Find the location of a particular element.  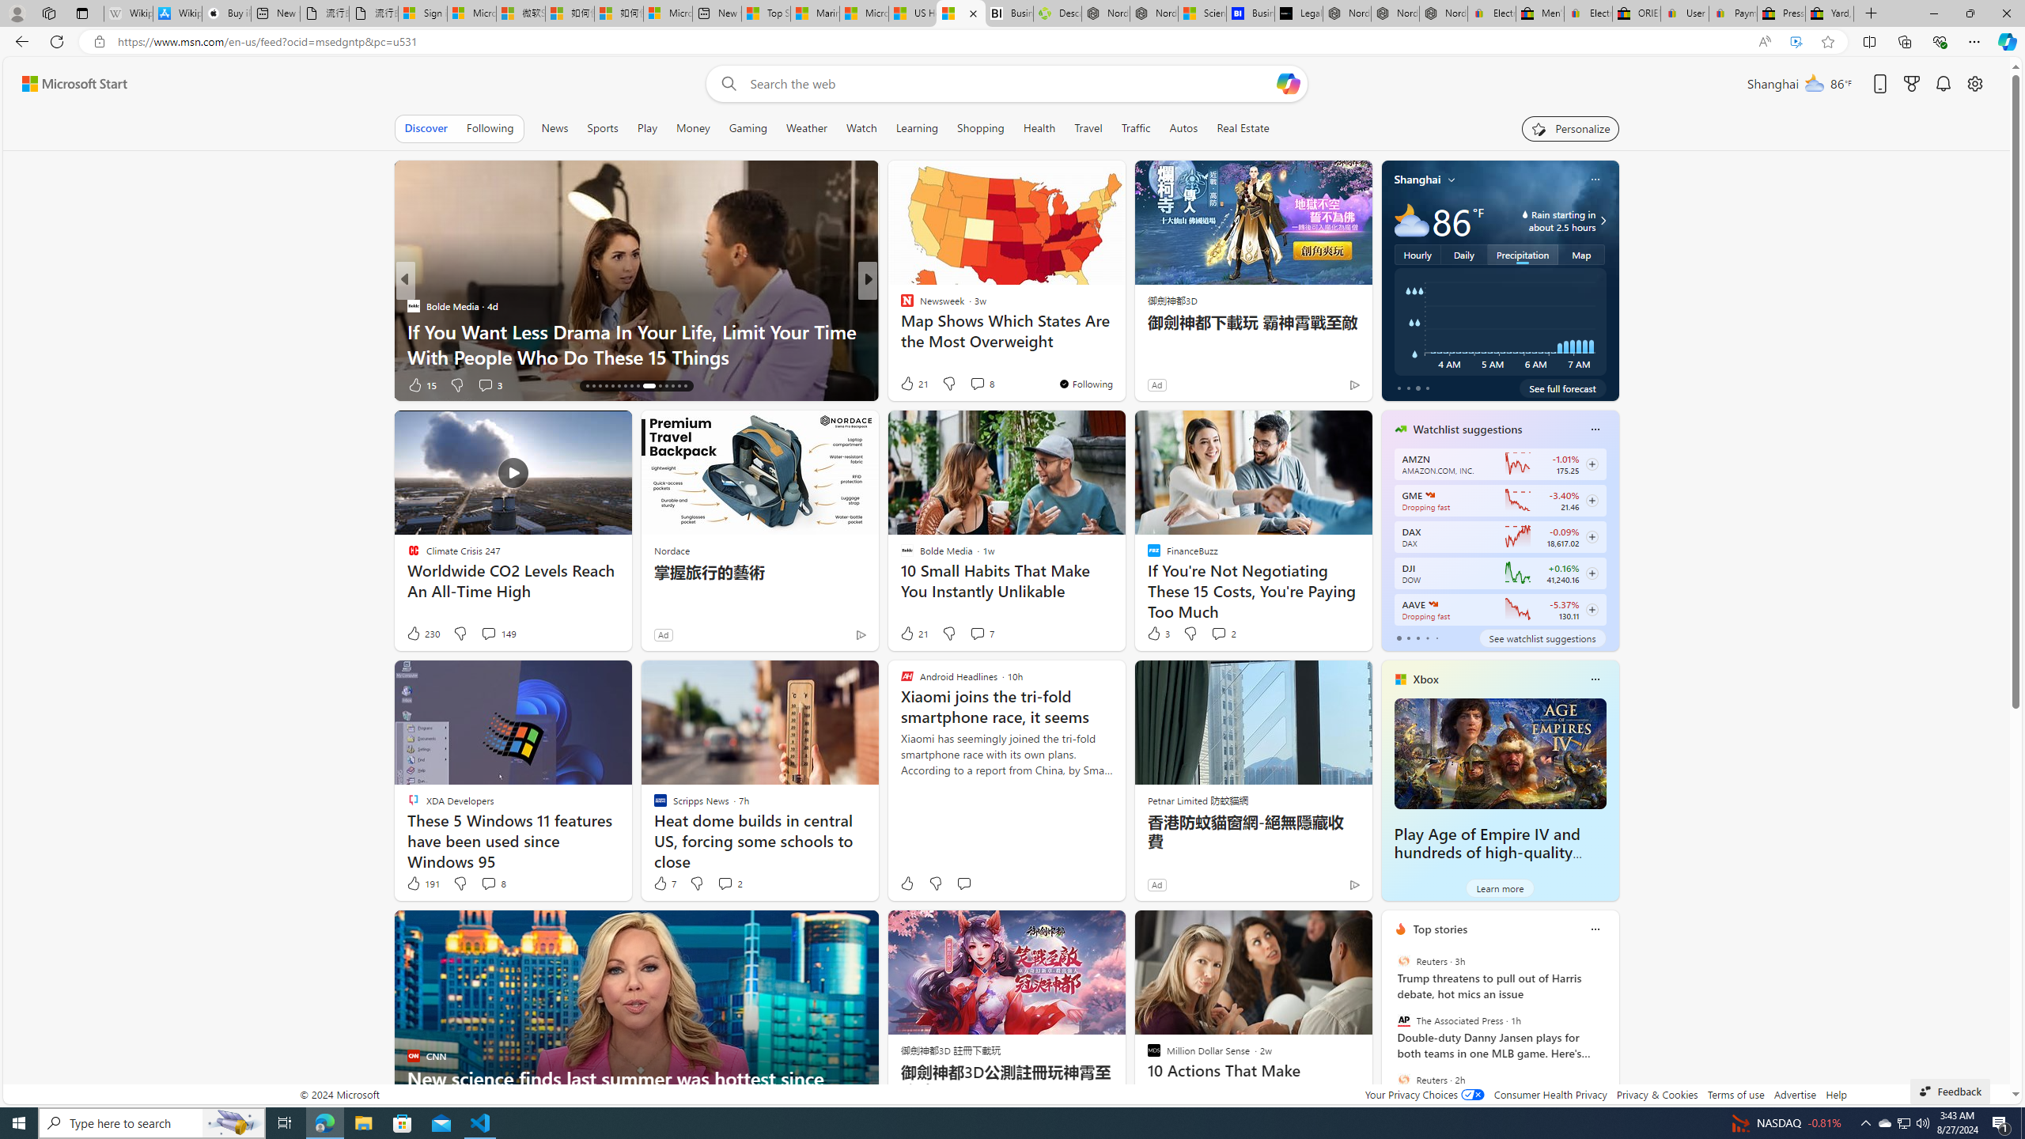

21 Like is located at coordinates (914, 634).